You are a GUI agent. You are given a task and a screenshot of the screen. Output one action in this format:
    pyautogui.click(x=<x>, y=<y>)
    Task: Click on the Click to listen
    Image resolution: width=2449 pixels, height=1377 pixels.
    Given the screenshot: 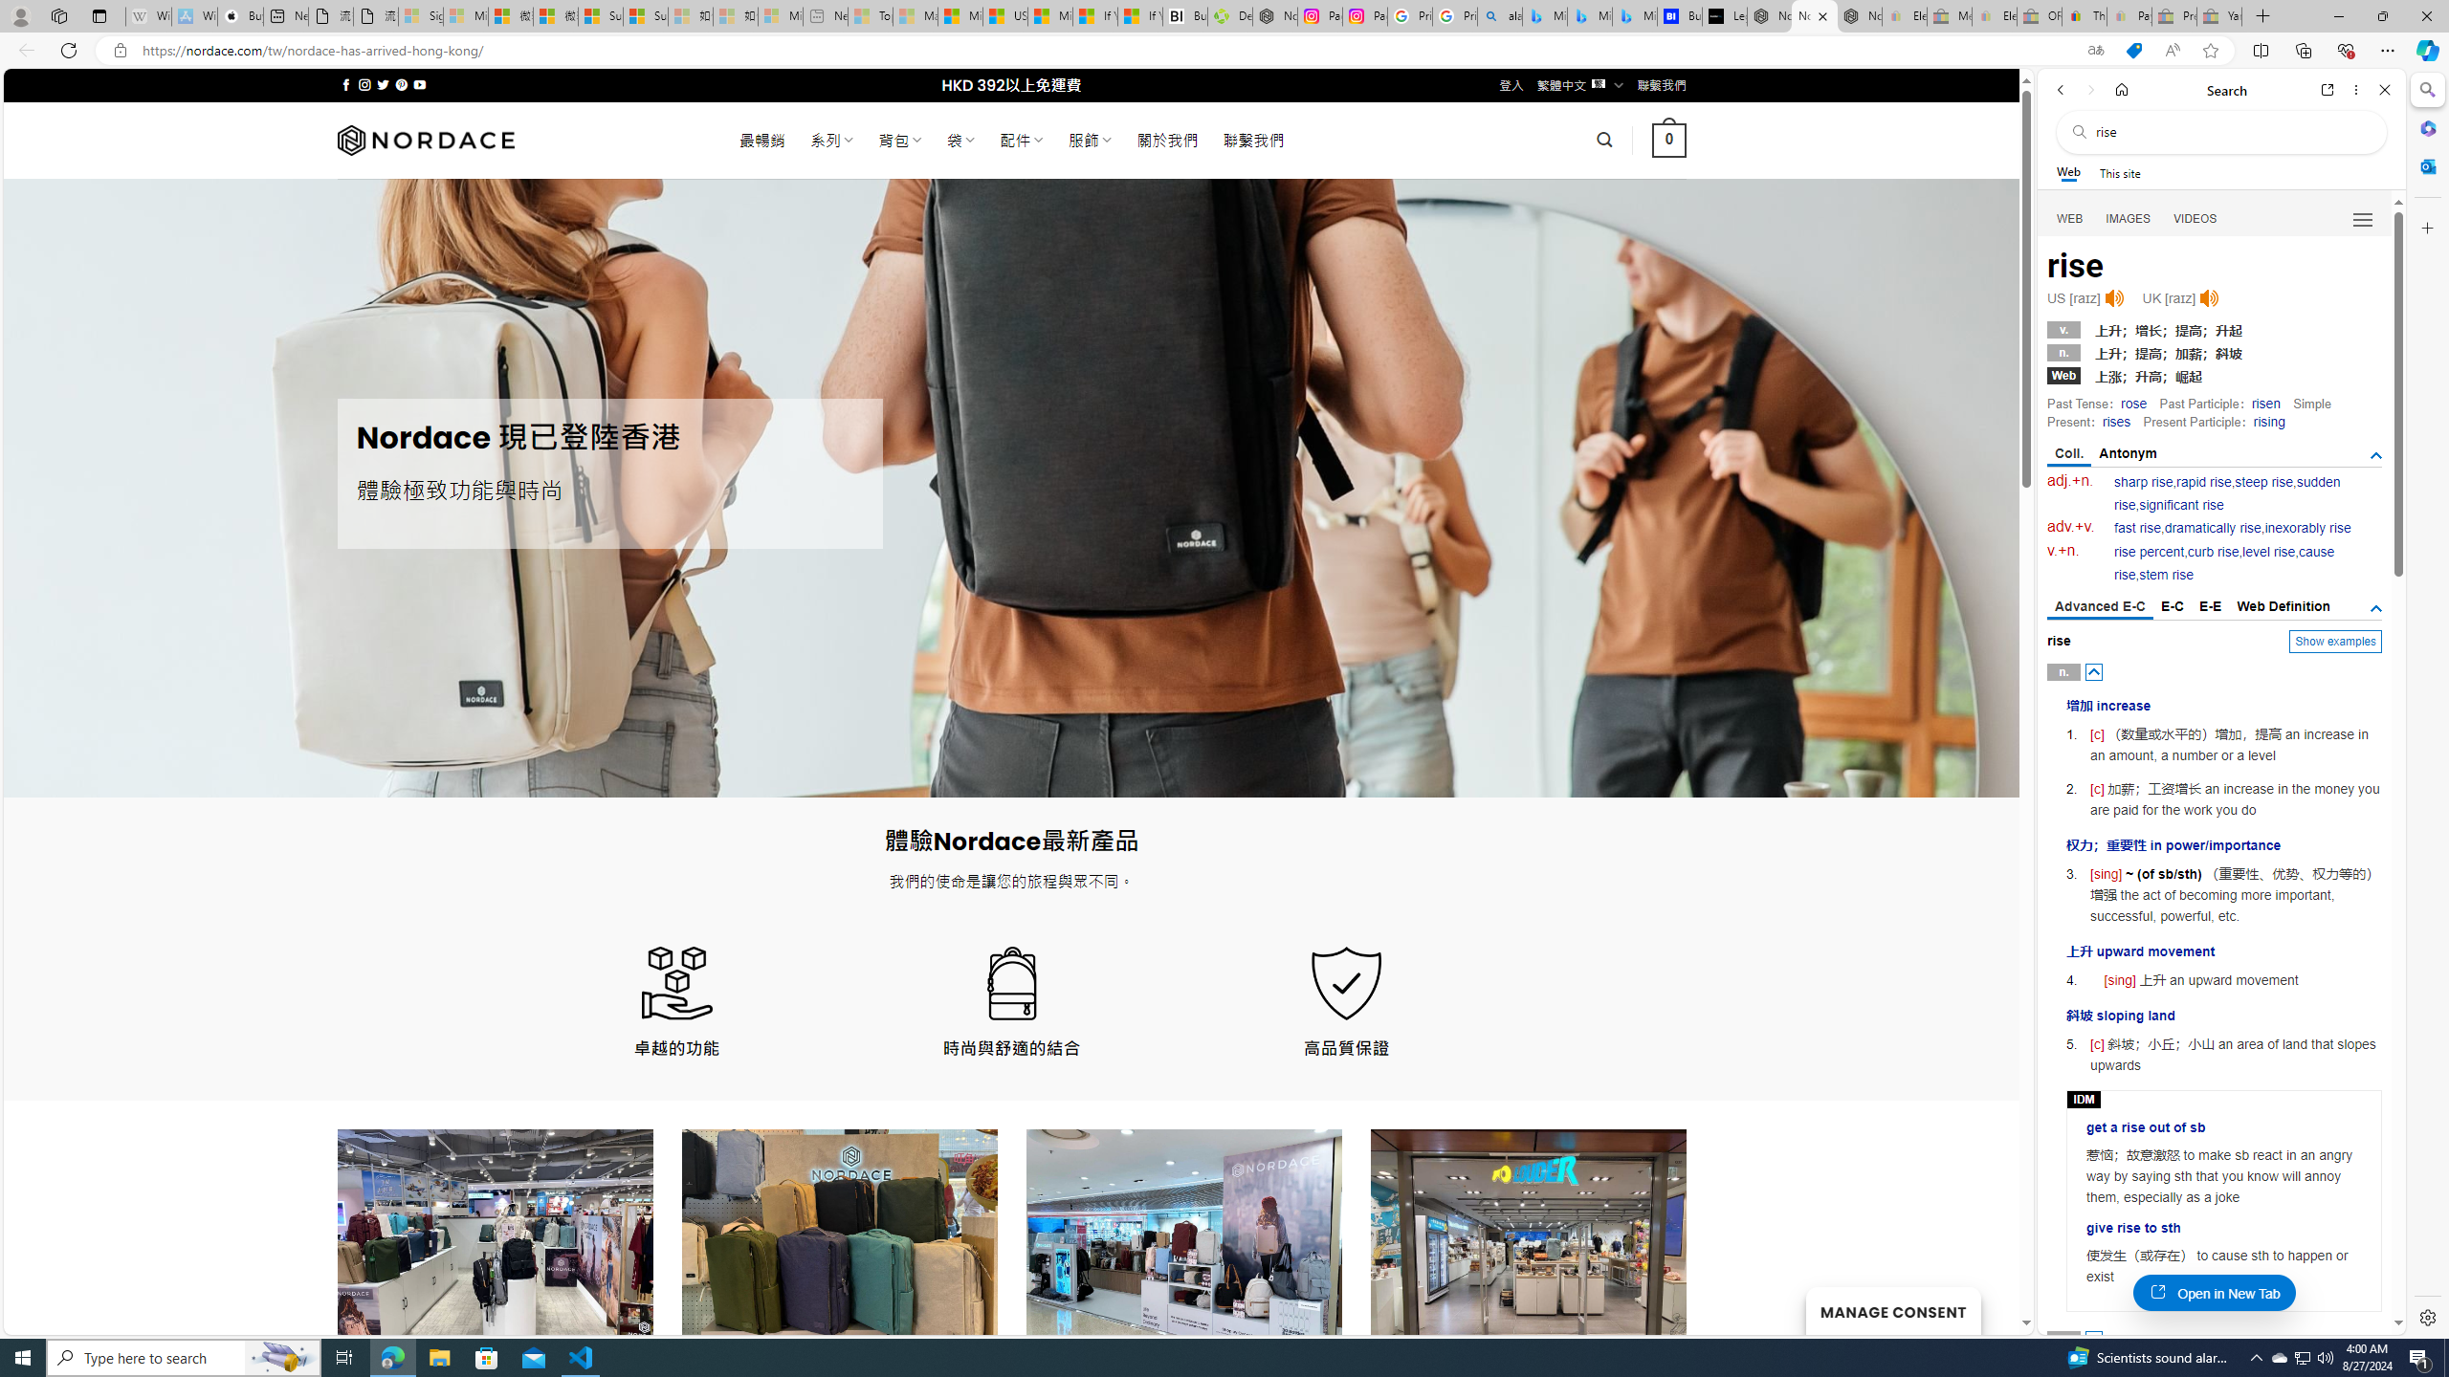 What is the action you would take?
    pyautogui.click(x=2208, y=298)
    